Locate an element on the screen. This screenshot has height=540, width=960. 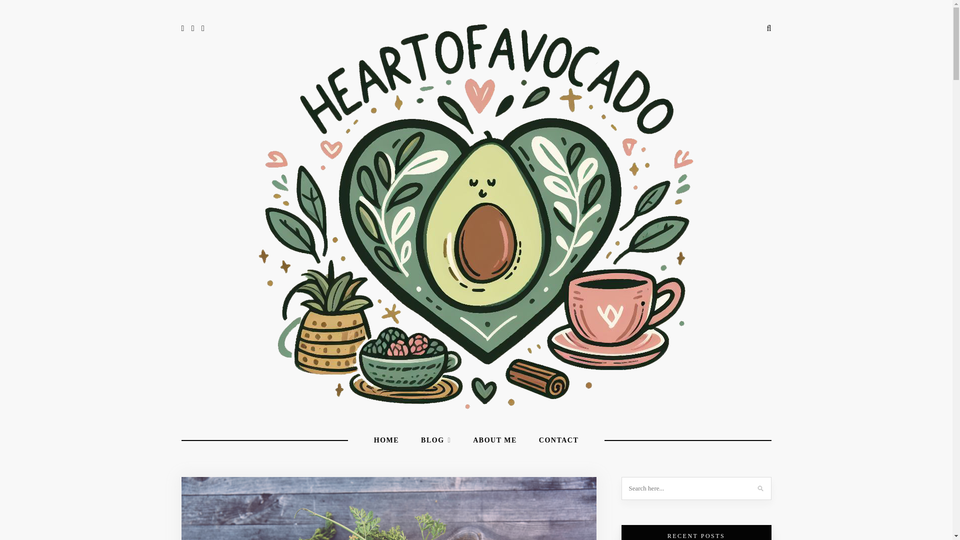
HOME is located at coordinates (386, 440).